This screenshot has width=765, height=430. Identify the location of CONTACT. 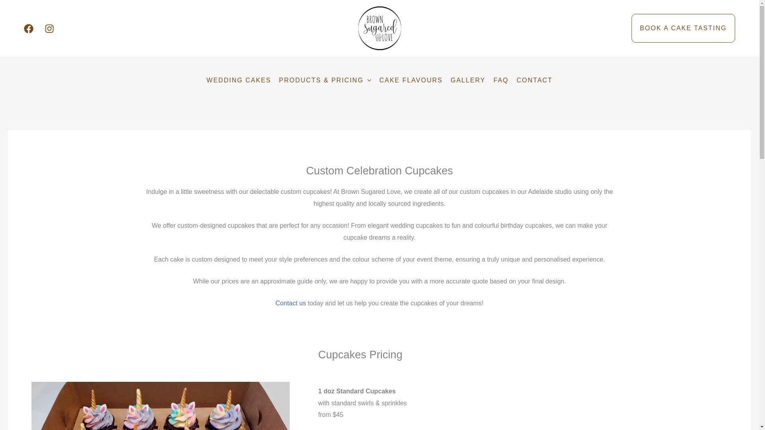
(535, 80).